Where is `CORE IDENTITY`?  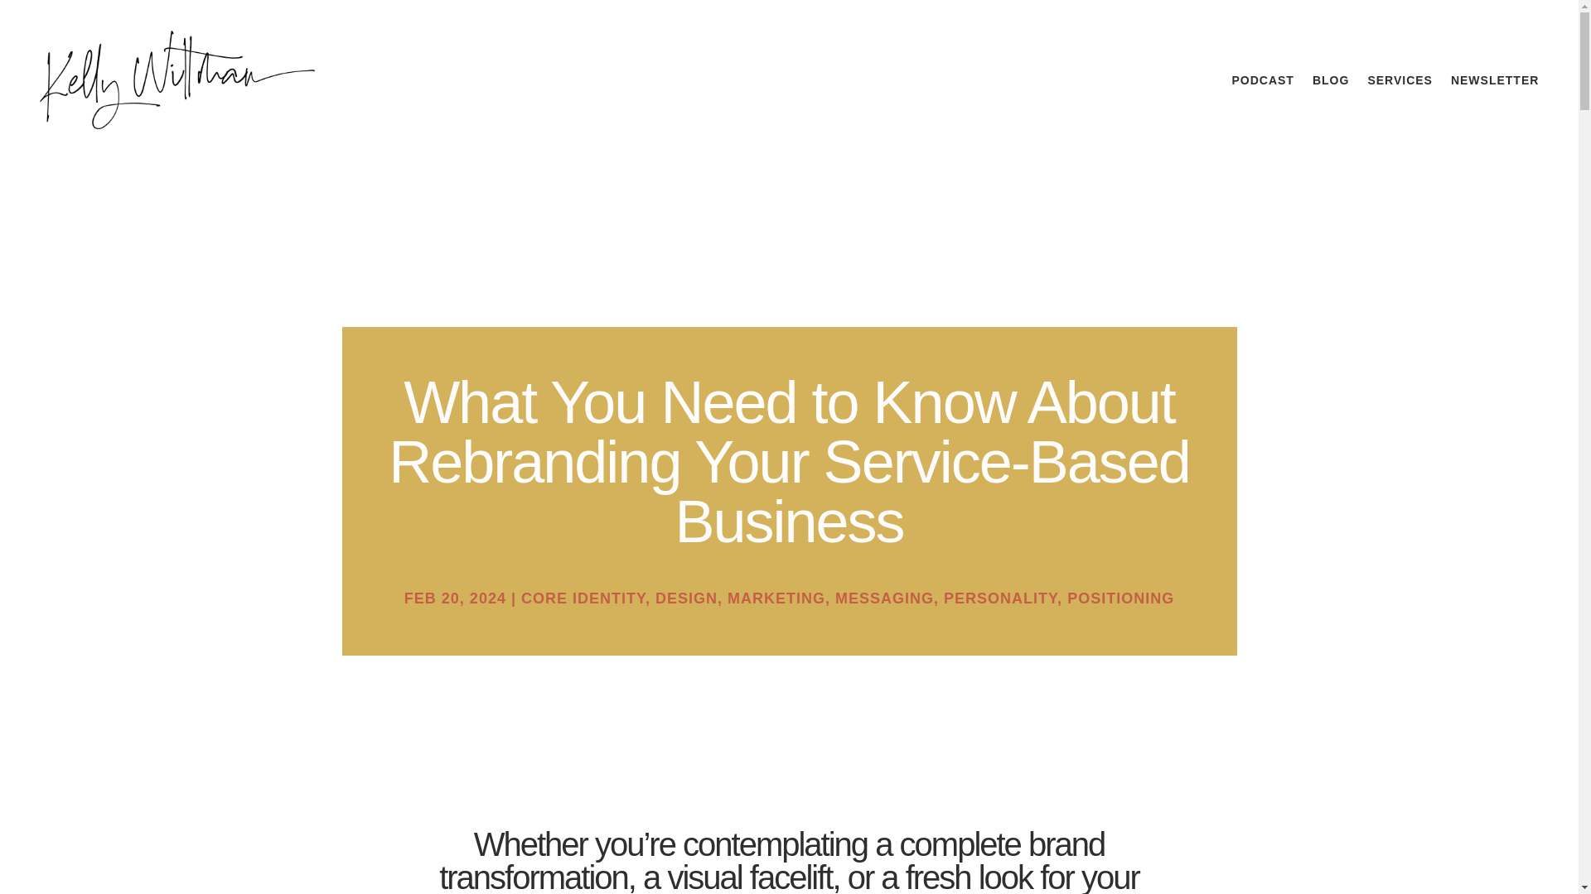
CORE IDENTITY is located at coordinates (583, 598).